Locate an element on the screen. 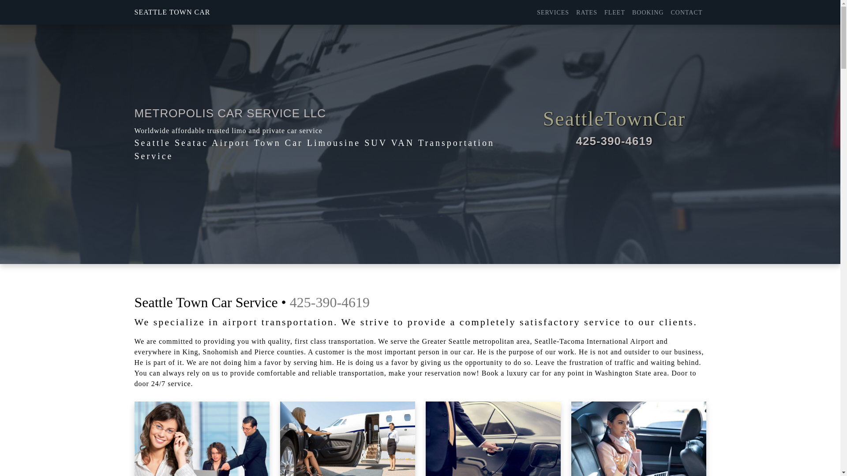 Image resolution: width=847 pixels, height=476 pixels. CONTACT is located at coordinates (686, 12).